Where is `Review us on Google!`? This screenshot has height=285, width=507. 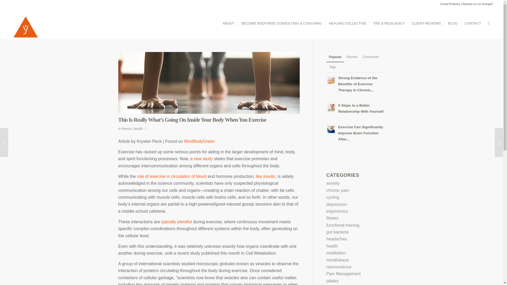 Review us on Google! is located at coordinates (477, 4).